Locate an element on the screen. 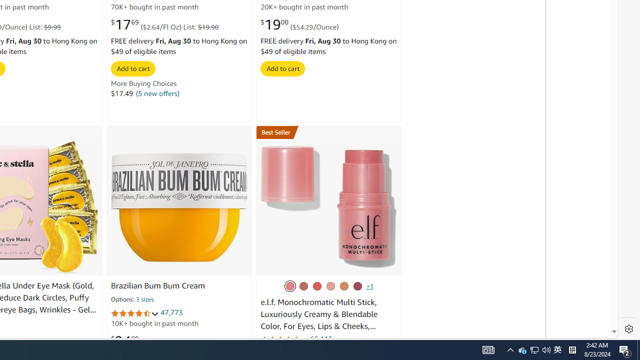 This screenshot has width=640, height=360. 3 sizes is located at coordinates (145, 300).